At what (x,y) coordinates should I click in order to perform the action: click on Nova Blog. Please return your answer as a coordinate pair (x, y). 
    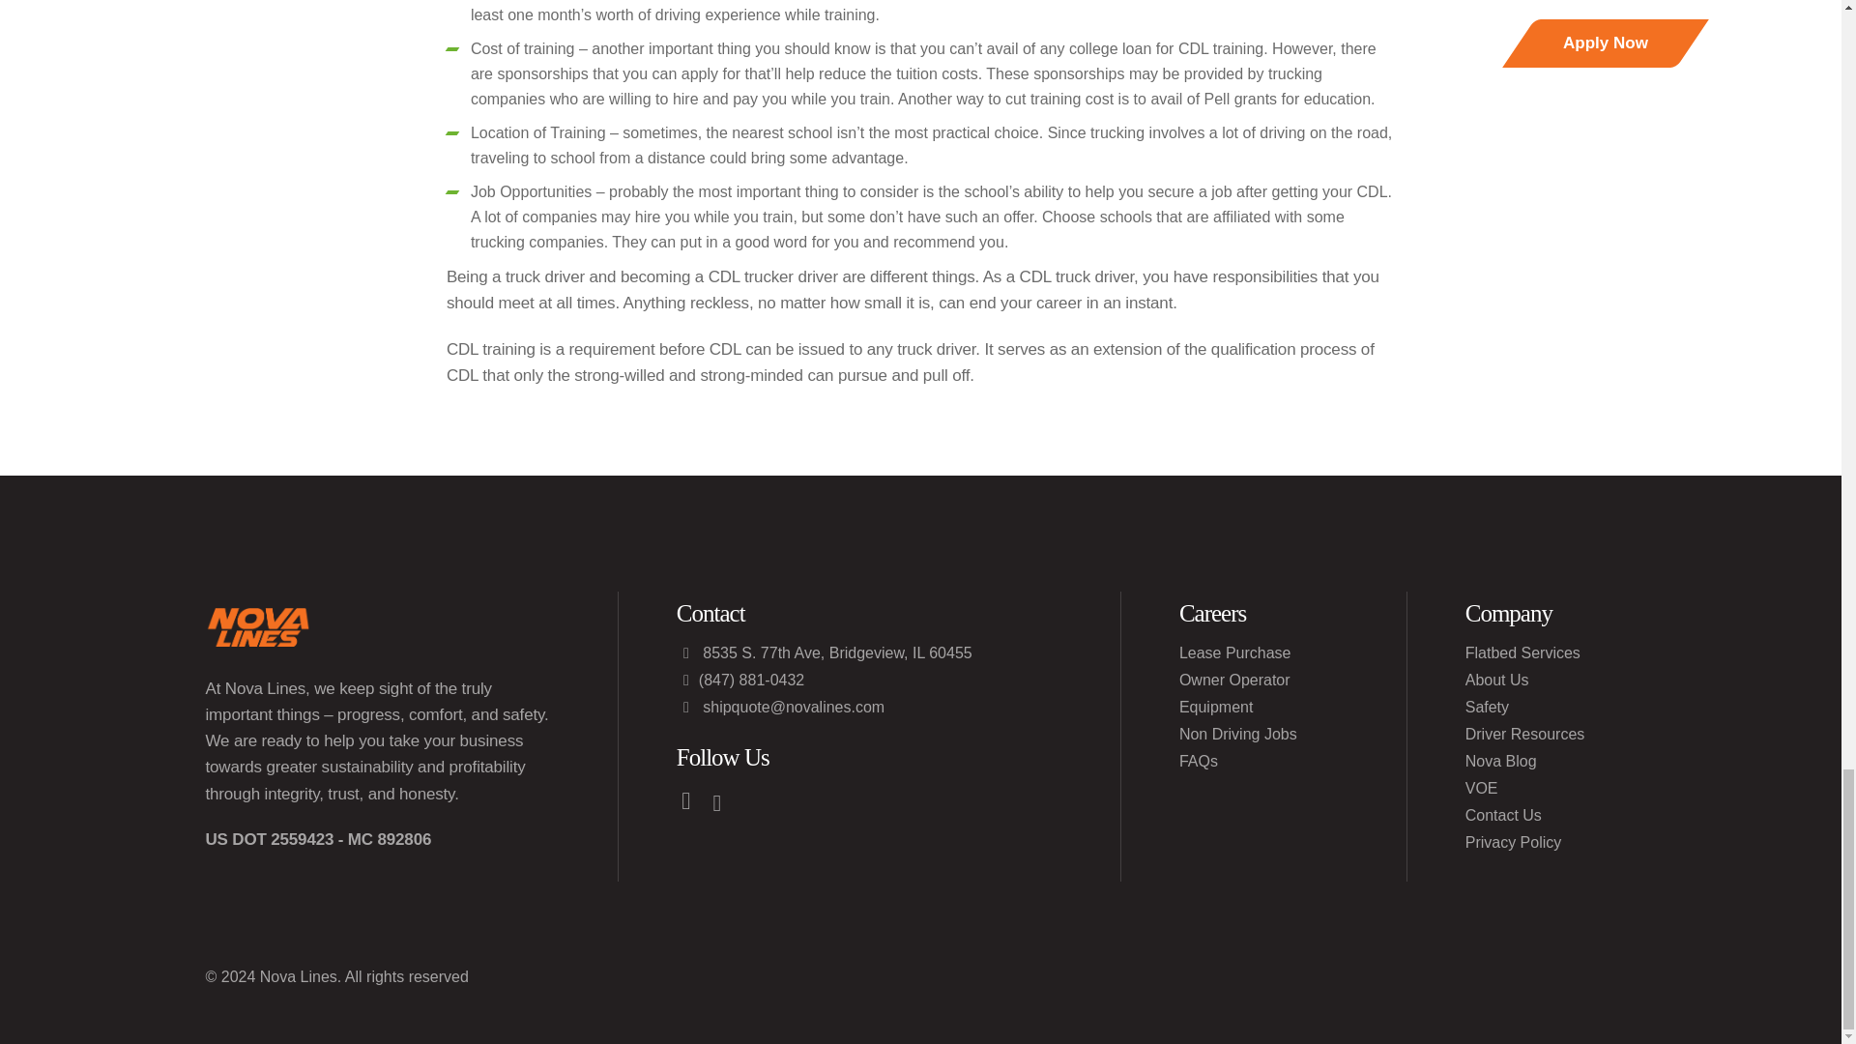
    Looking at the image, I should click on (1500, 762).